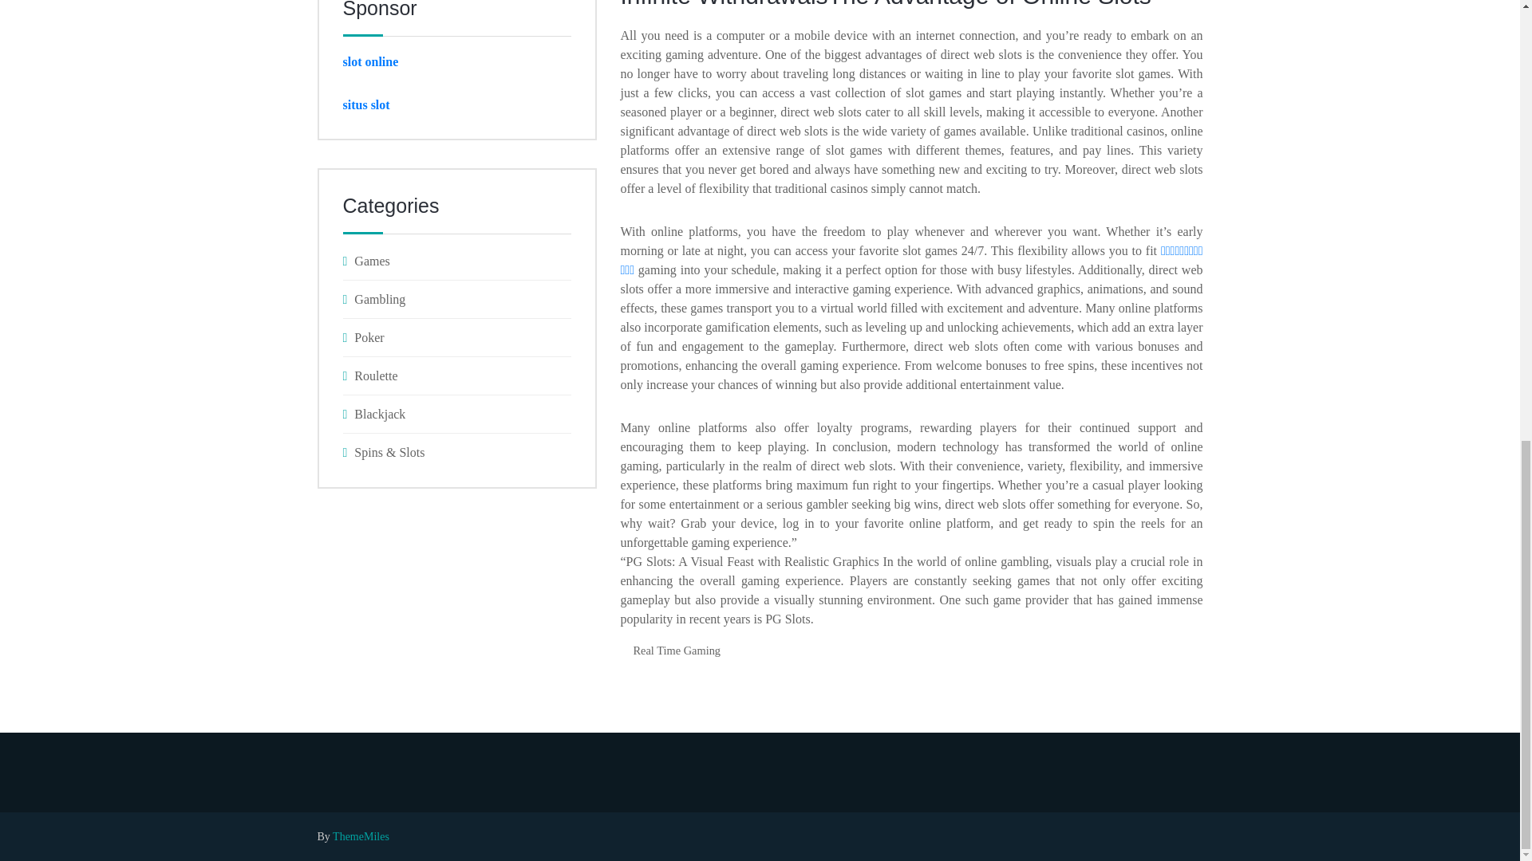  Describe the element at coordinates (361, 837) in the screenshot. I see `ThemeMiles` at that location.